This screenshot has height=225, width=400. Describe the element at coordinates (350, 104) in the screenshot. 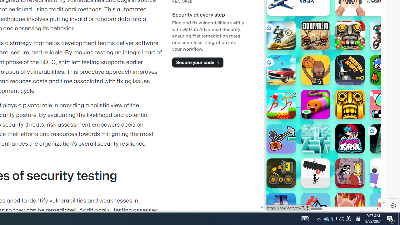

I see `Temple Run 2 Temple Run 2` at that location.